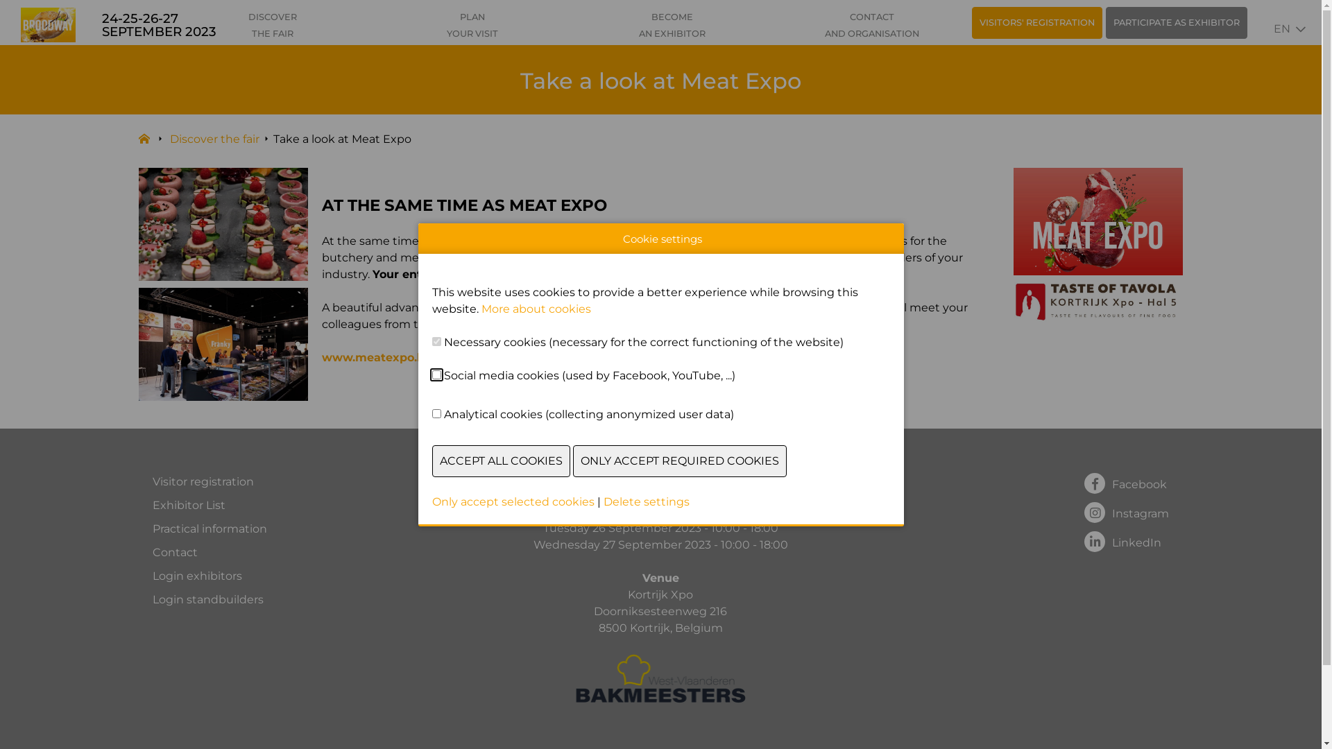 The image size is (1332, 749). Describe the element at coordinates (501, 461) in the screenshot. I see `Accept all cookies` at that location.